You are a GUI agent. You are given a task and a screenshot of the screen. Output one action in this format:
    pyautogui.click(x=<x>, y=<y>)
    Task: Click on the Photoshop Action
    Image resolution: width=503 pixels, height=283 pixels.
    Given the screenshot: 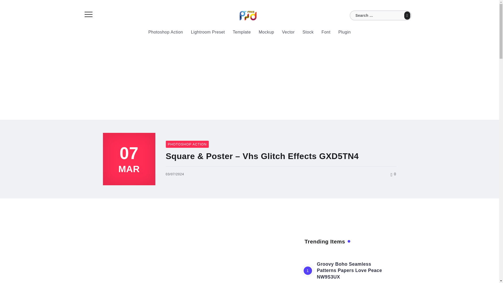 What is the action you would take?
    pyautogui.click(x=166, y=32)
    